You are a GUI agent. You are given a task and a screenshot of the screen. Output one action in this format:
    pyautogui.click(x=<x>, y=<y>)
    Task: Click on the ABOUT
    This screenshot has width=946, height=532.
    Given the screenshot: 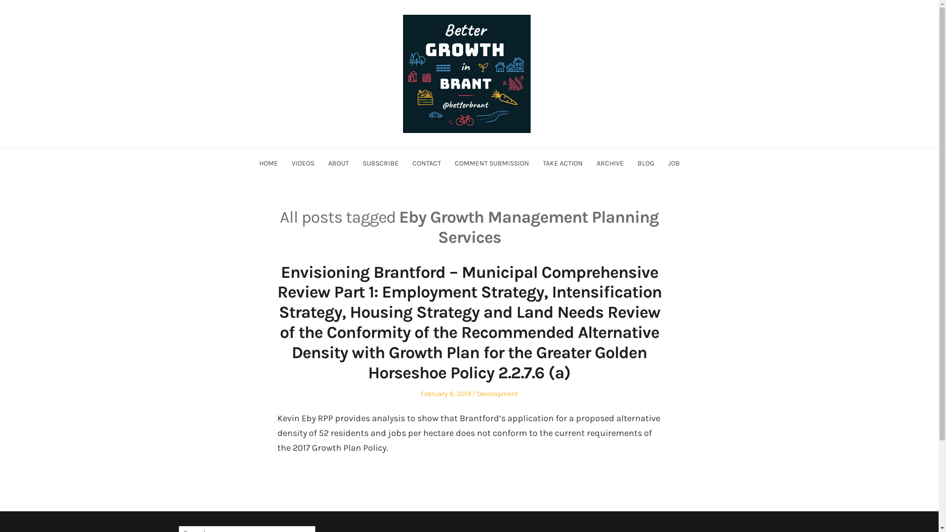 What is the action you would take?
    pyautogui.click(x=338, y=164)
    